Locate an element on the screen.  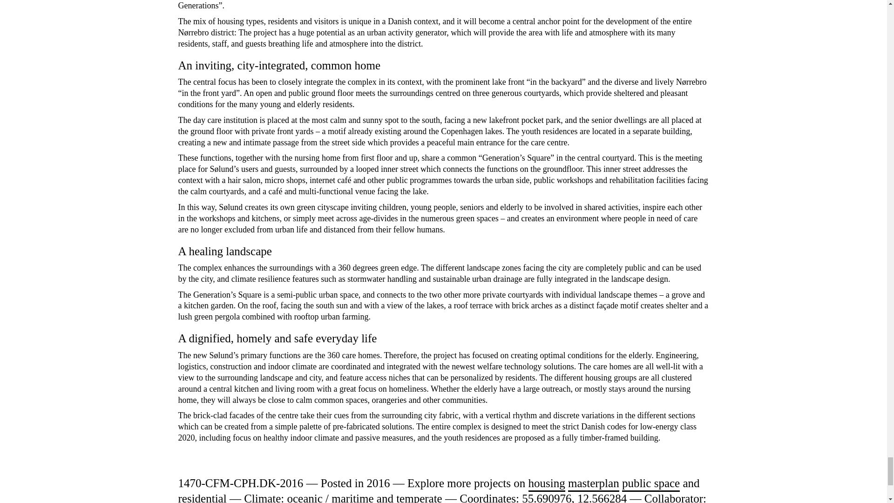
55.690976, 12.566284 is located at coordinates (574, 497).